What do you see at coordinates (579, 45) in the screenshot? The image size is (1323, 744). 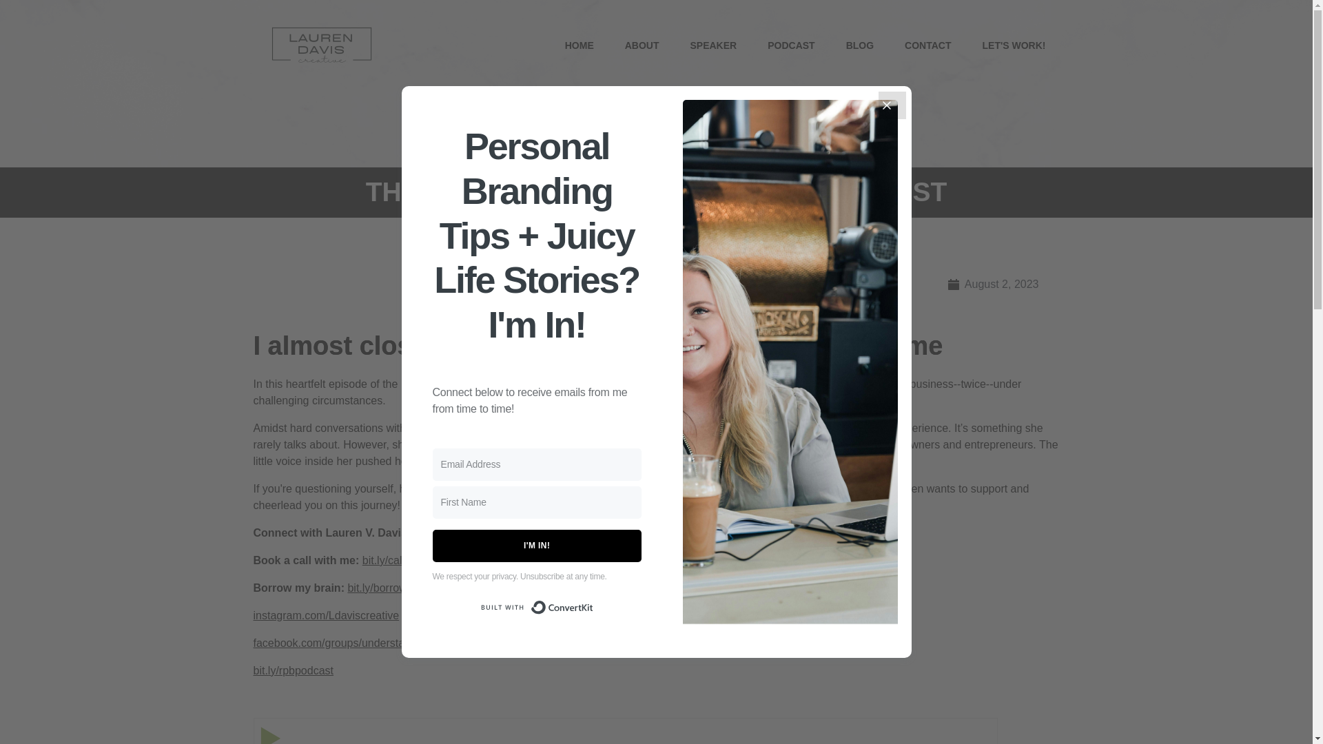 I see `HOME` at bounding box center [579, 45].